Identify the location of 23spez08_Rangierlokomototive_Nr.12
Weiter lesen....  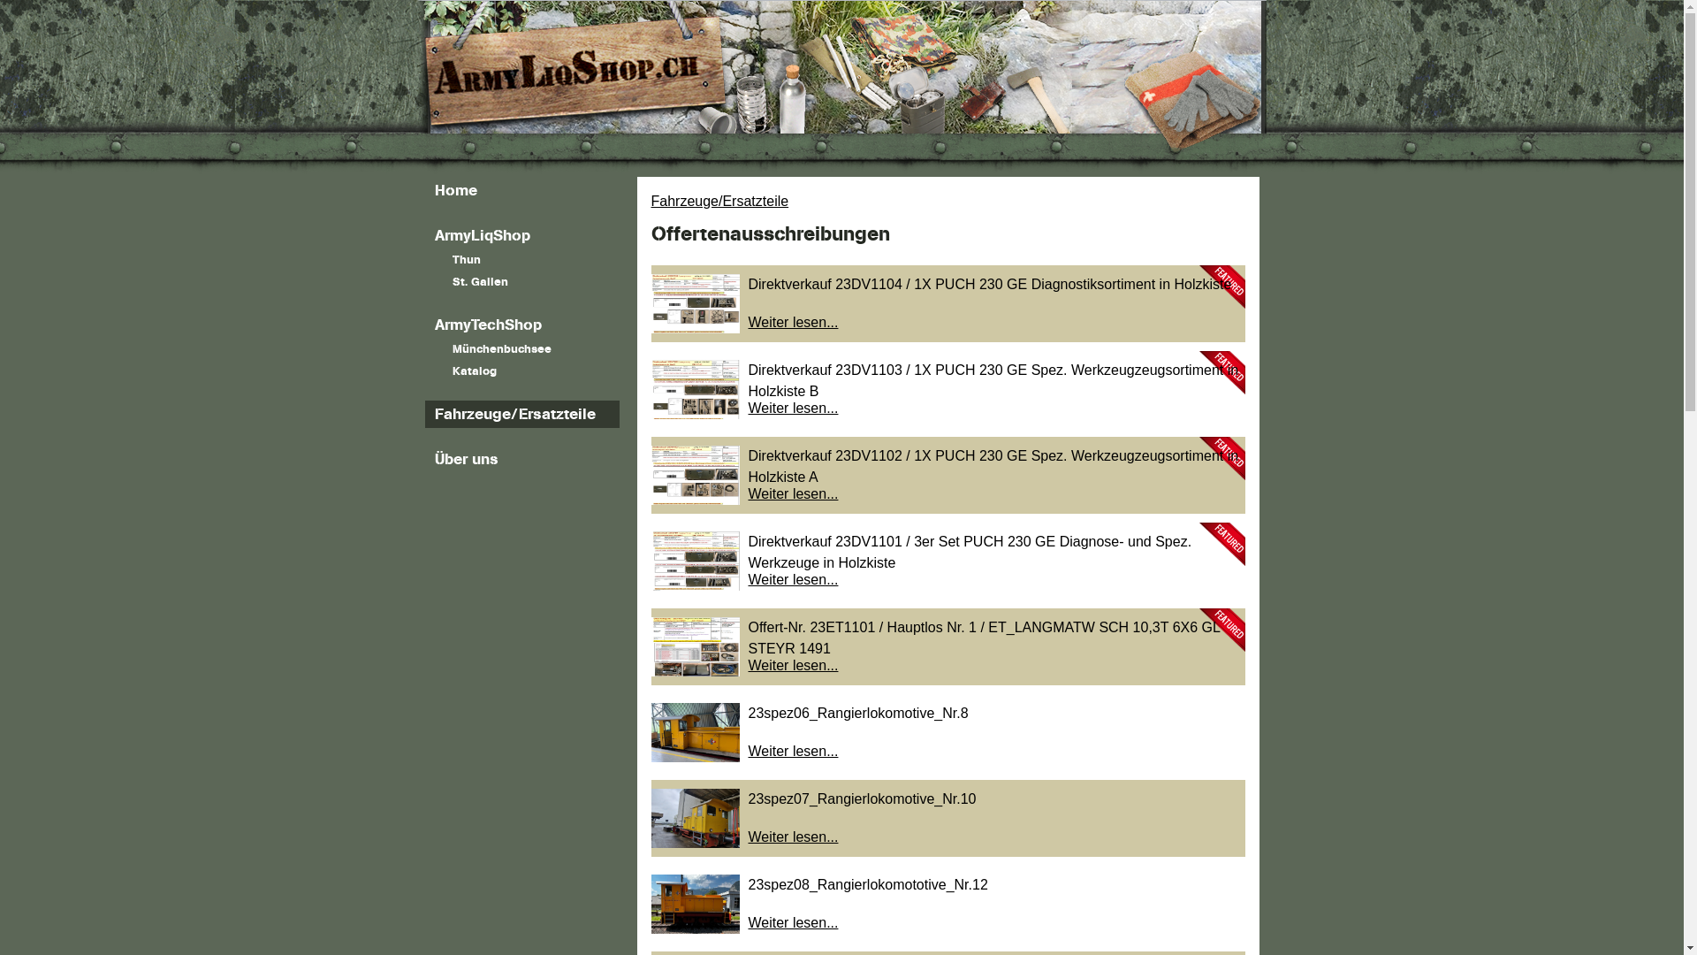
(947, 904).